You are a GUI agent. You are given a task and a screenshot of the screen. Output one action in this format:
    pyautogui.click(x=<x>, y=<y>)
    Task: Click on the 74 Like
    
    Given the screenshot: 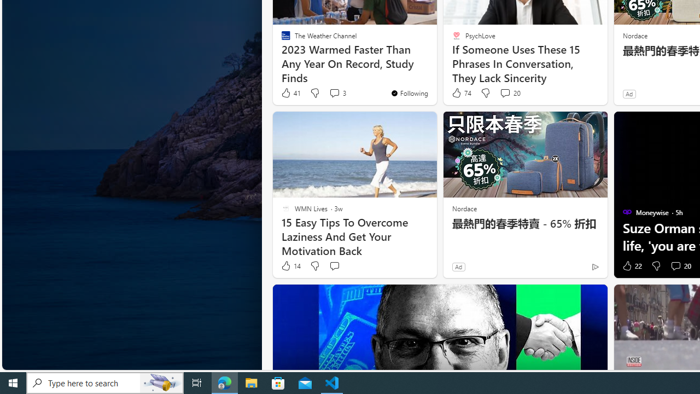 What is the action you would take?
    pyautogui.click(x=461, y=93)
    